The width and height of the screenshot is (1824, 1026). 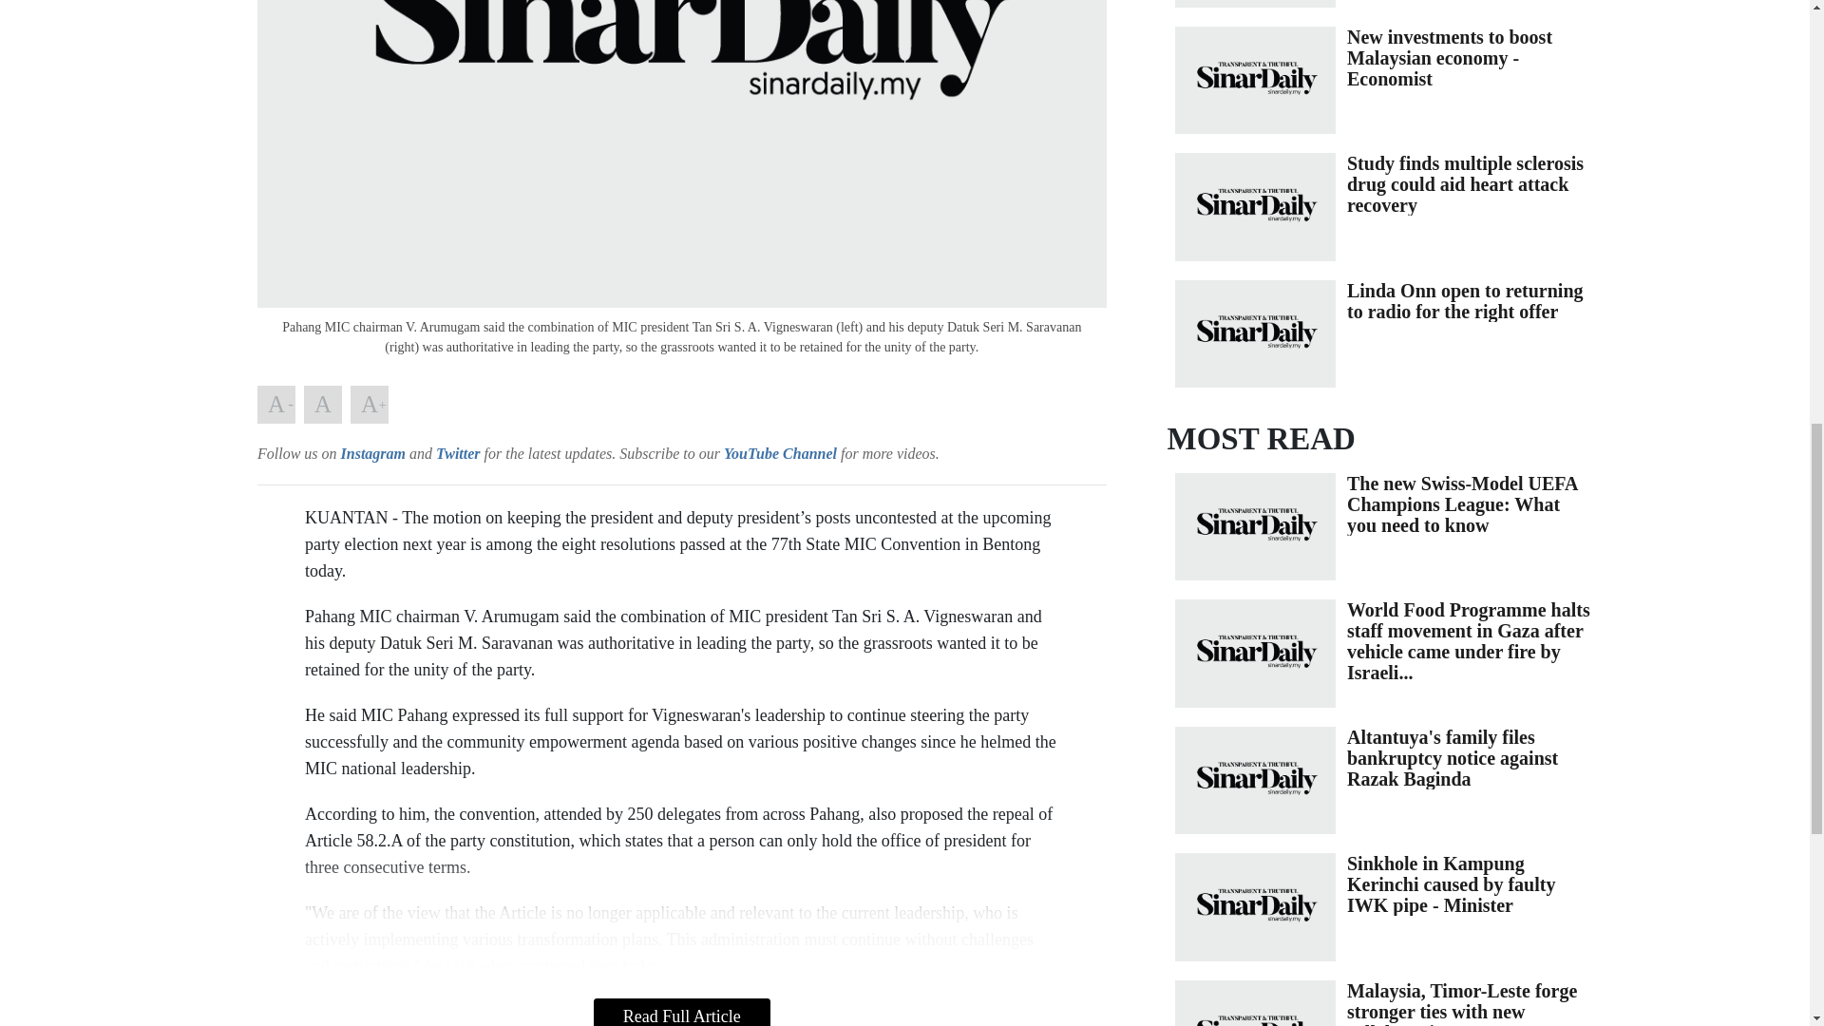 What do you see at coordinates (369, 405) in the screenshot?
I see `Teks Besar` at bounding box center [369, 405].